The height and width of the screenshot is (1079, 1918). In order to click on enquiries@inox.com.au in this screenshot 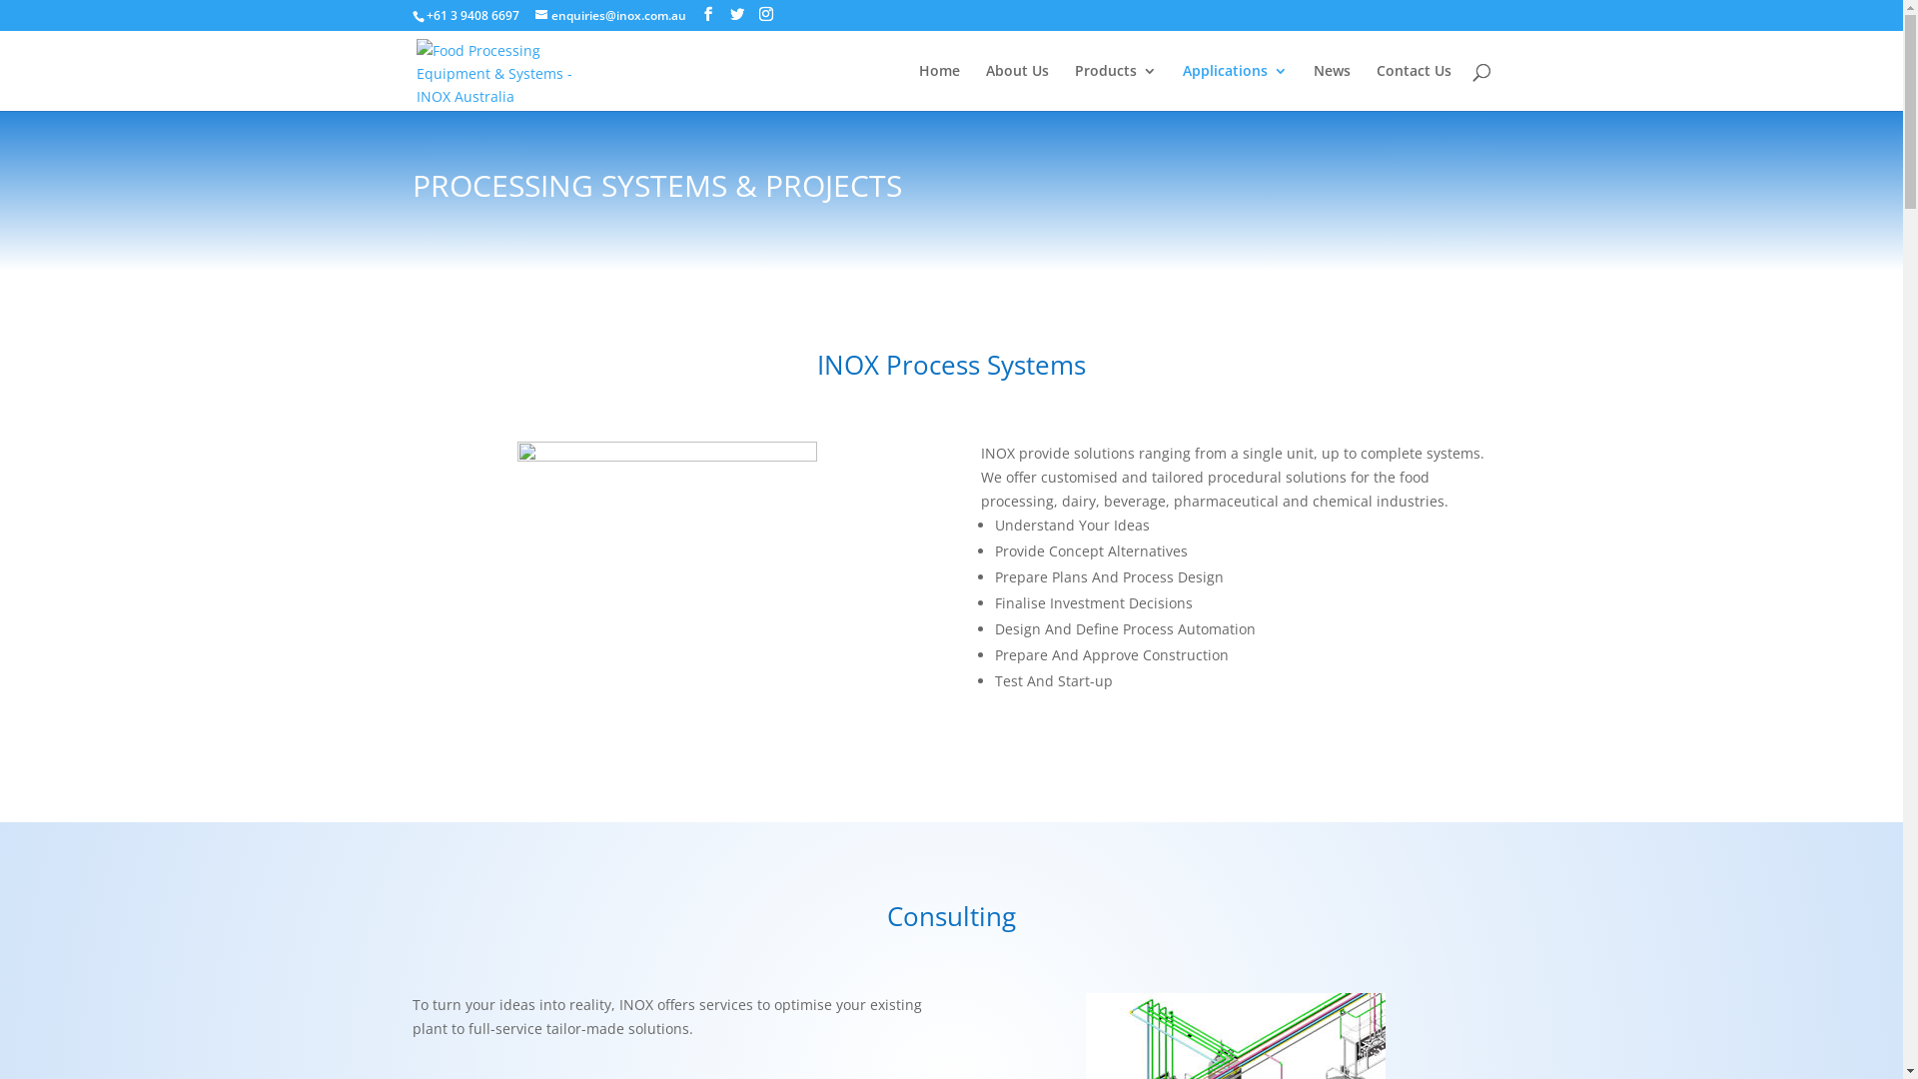, I will do `click(611, 16)`.